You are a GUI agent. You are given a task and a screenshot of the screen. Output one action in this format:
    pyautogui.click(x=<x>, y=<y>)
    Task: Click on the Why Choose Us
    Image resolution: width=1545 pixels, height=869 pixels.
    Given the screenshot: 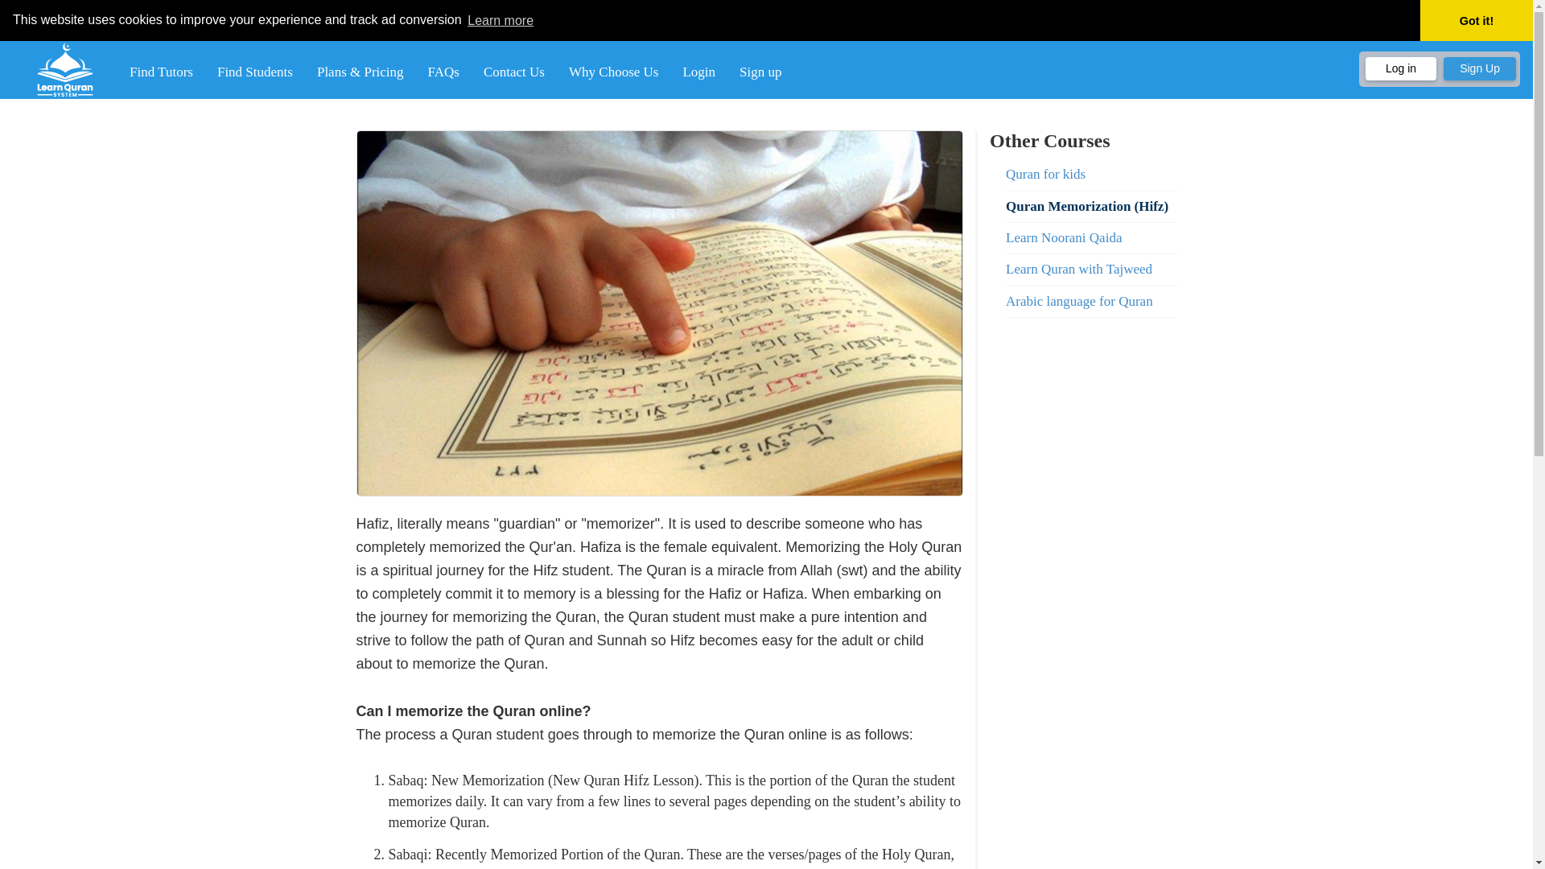 What is the action you would take?
    pyautogui.click(x=613, y=72)
    